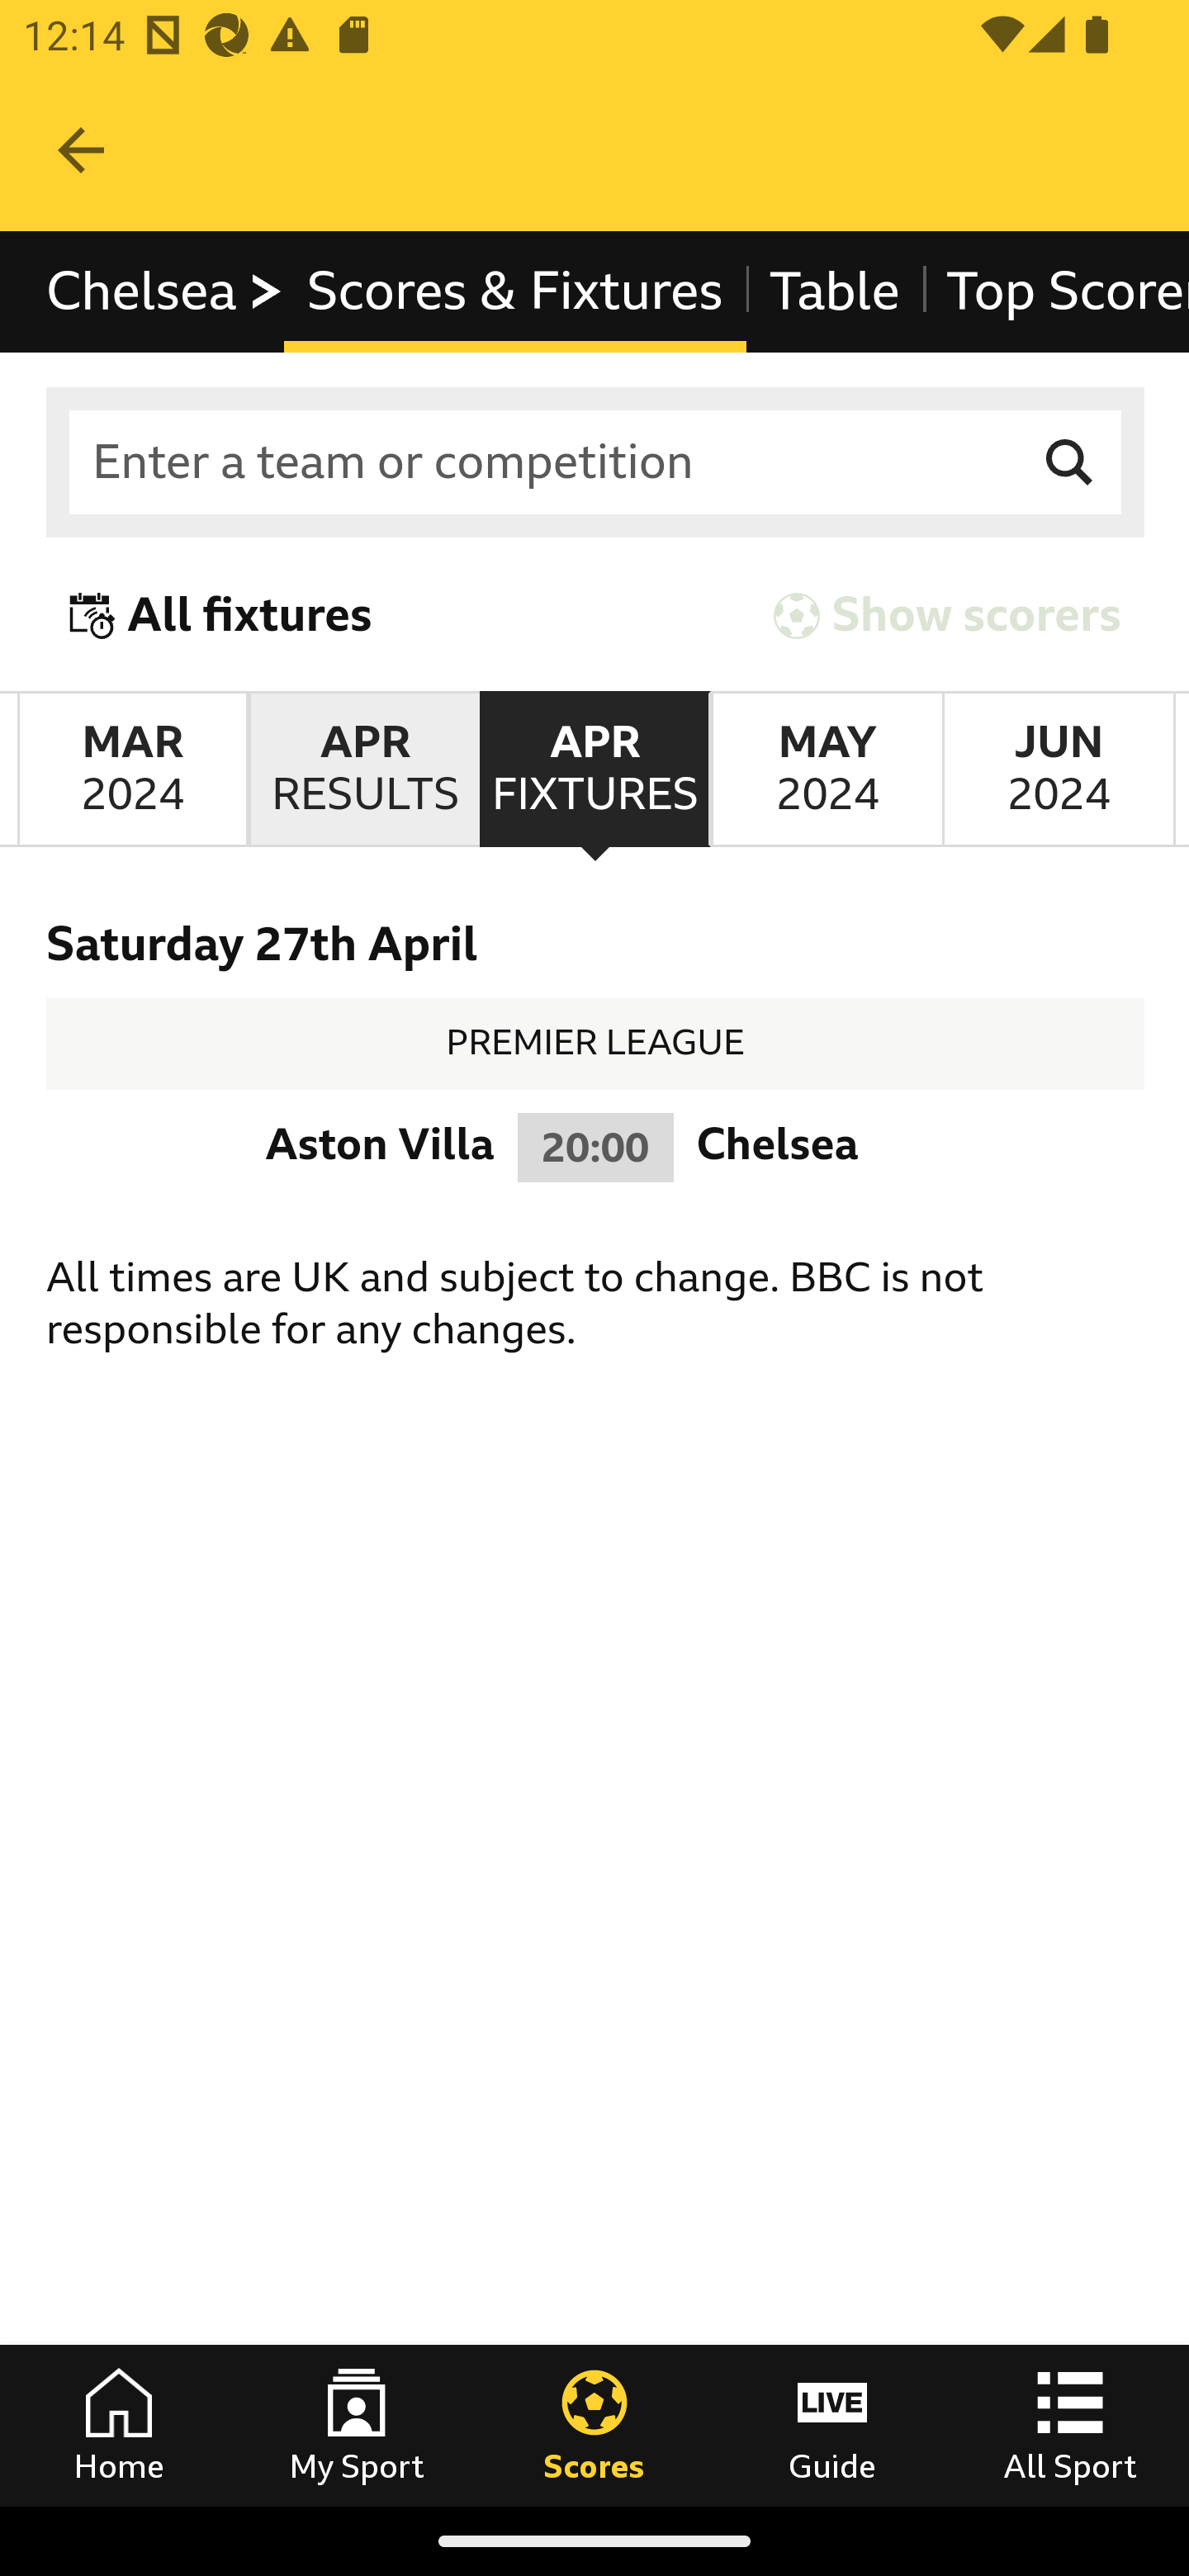 This screenshot has width=1189, height=2576. I want to click on My Sport, so click(357, 2425).